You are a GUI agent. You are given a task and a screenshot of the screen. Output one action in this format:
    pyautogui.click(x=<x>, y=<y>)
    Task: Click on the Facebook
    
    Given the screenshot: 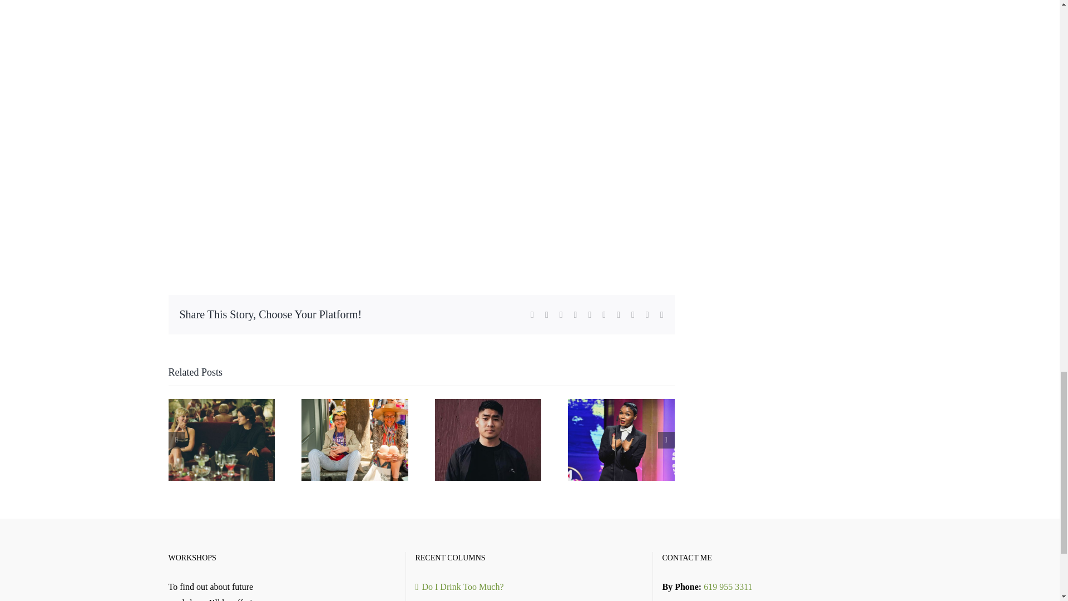 What is the action you would take?
    pyautogui.click(x=532, y=315)
    